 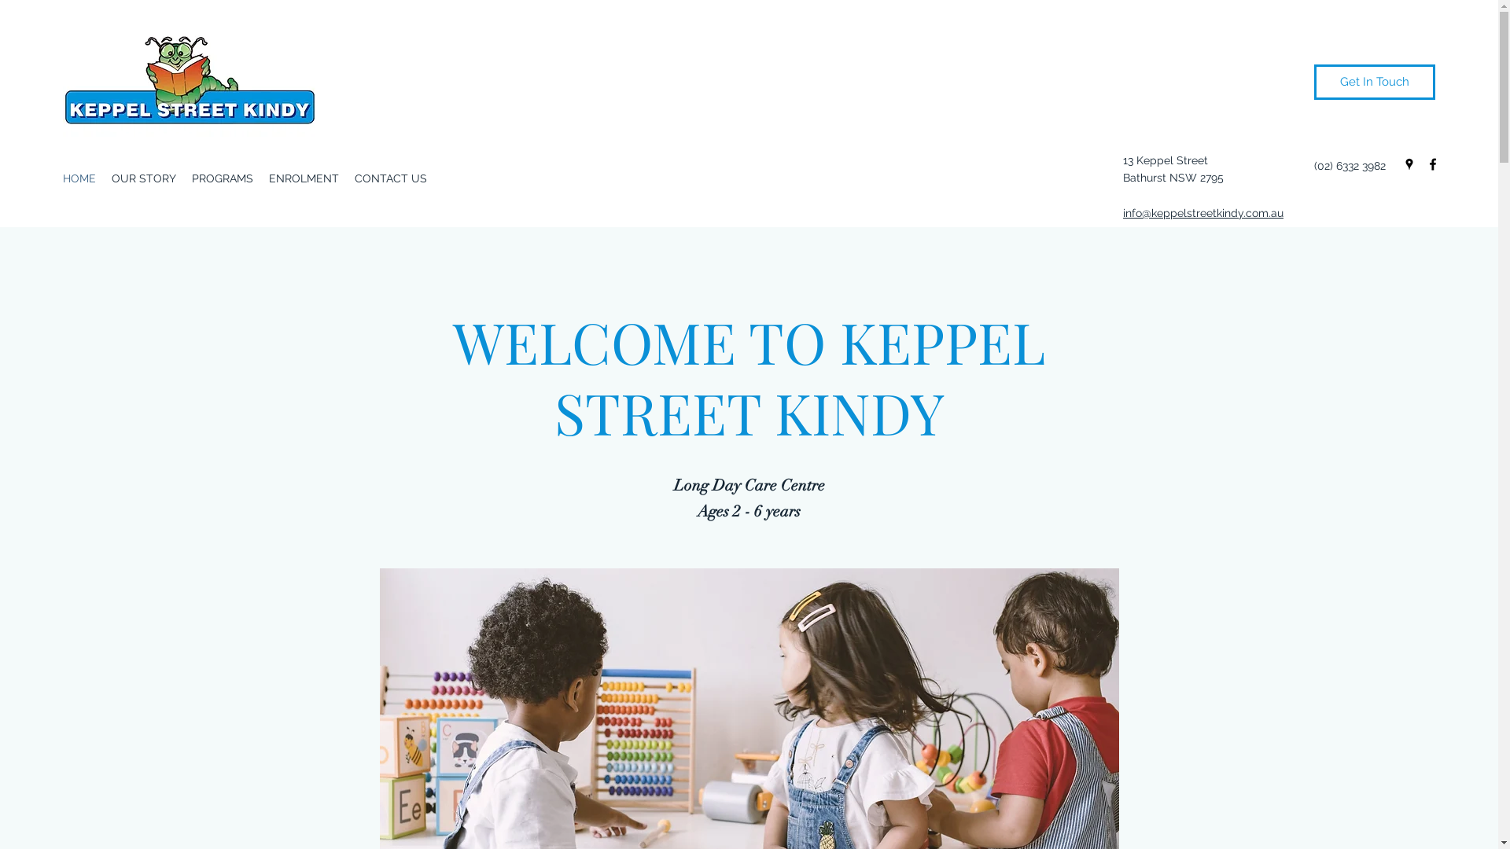 What do you see at coordinates (1375, 82) in the screenshot?
I see `Get In Touch` at bounding box center [1375, 82].